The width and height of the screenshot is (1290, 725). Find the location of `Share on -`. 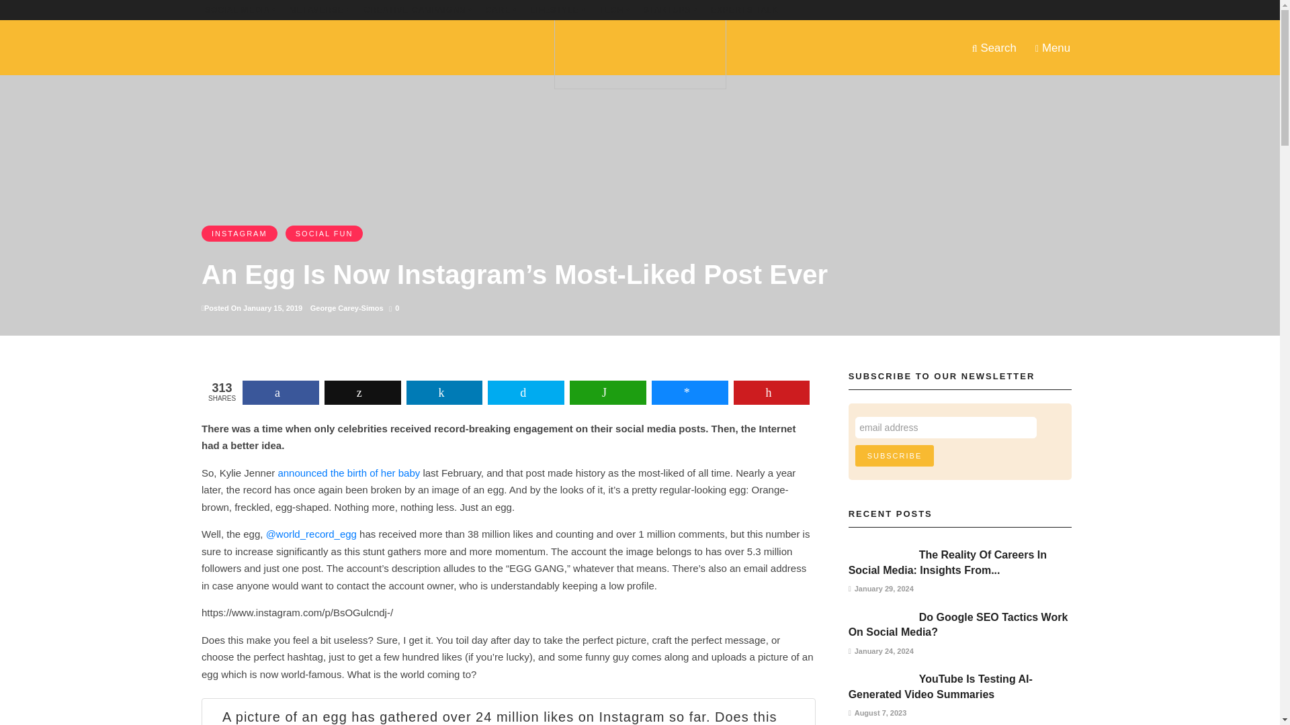

Share on - is located at coordinates (525, 392).